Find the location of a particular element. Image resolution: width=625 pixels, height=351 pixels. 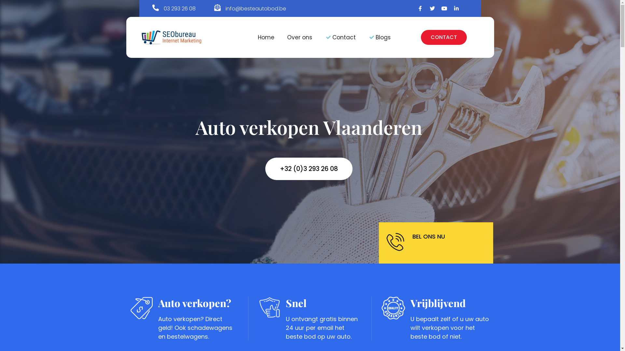

Home is located at coordinates (266, 37).